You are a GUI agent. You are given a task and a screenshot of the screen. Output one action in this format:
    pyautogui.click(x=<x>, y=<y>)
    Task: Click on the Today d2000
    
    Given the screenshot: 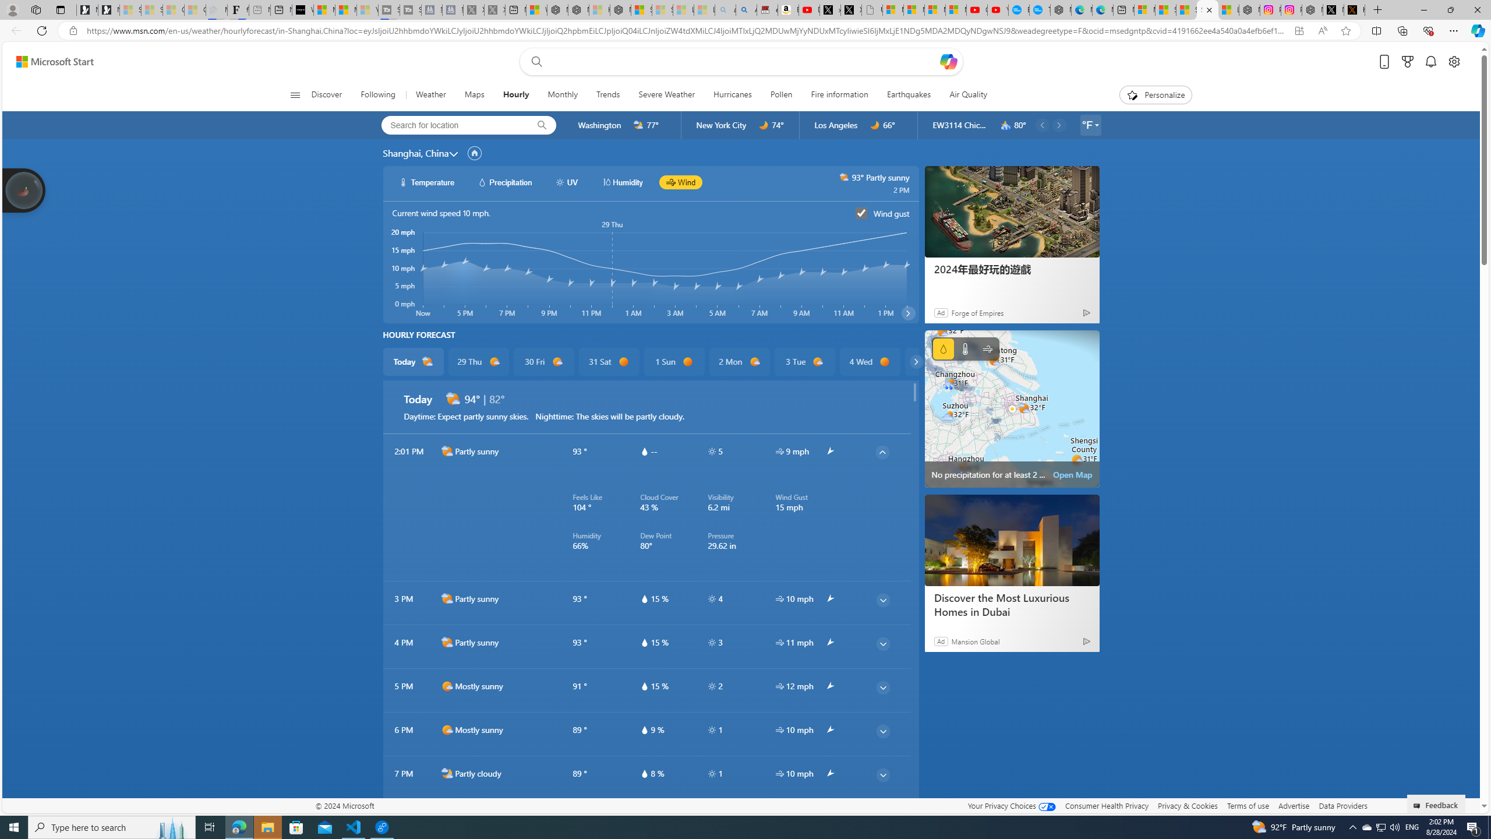 What is the action you would take?
    pyautogui.click(x=414, y=362)
    